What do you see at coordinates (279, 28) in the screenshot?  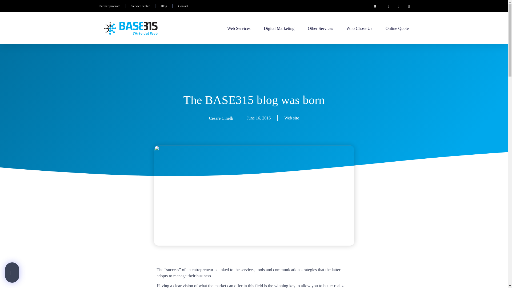 I see `Digital Marketing` at bounding box center [279, 28].